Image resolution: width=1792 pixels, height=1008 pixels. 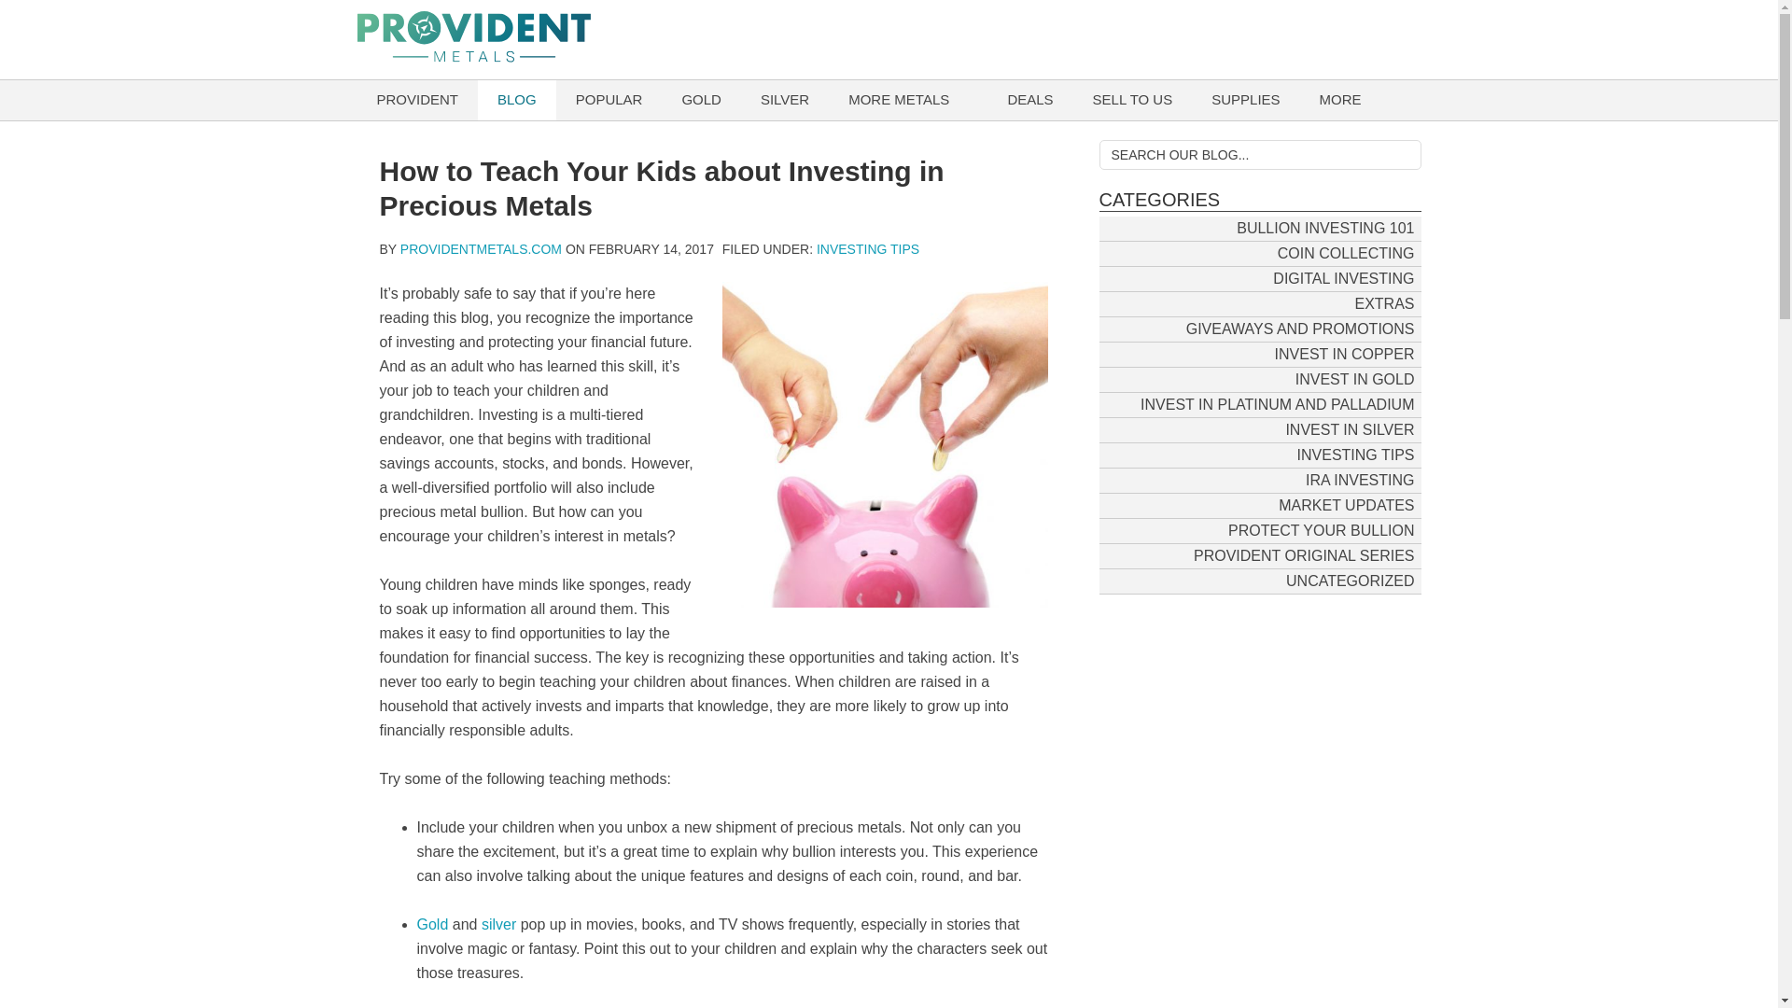 What do you see at coordinates (898, 100) in the screenshot?
I see `MORE METALS` at bounding box center [898, 100].